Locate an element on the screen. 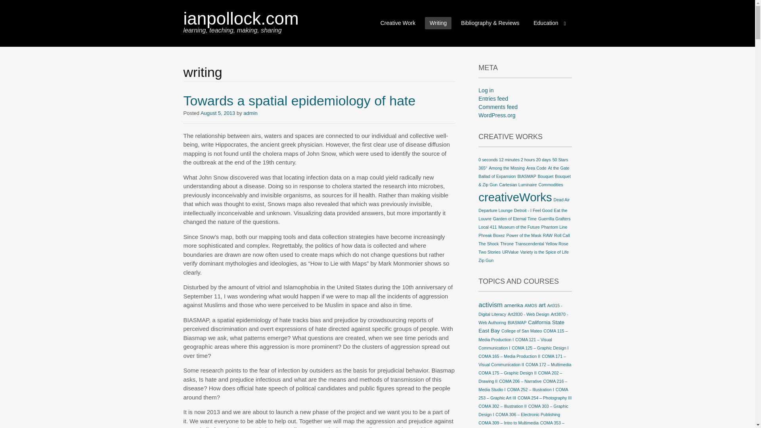  Creative Work is located at coordinates (398, 23).